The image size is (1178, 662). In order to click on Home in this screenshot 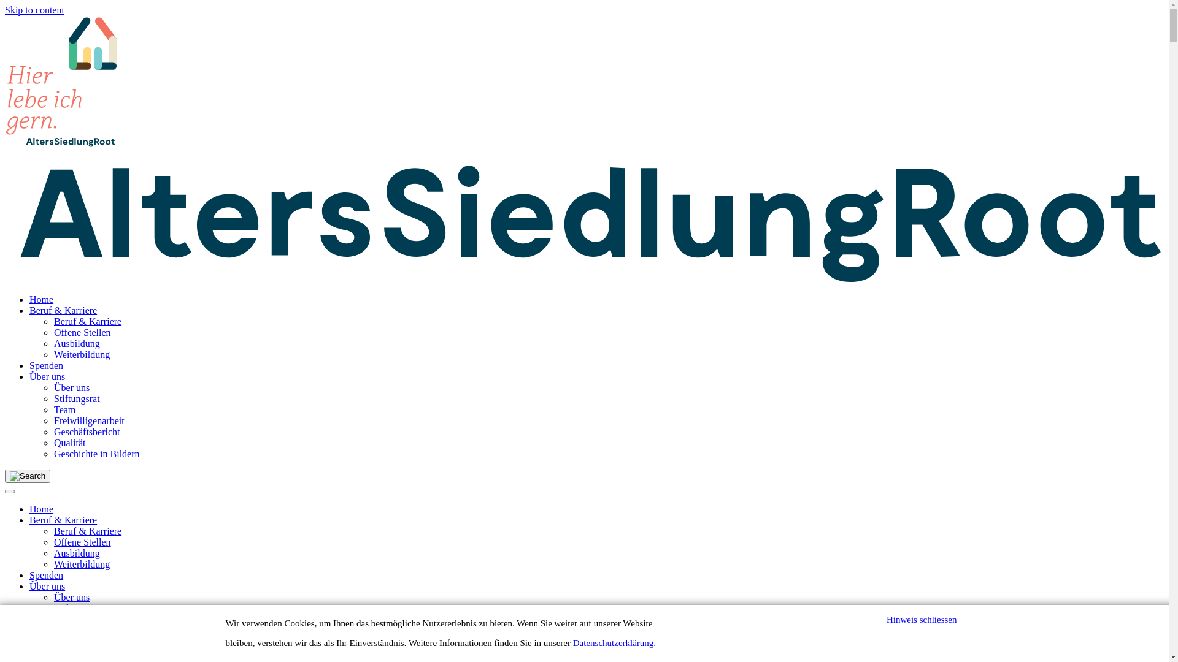, I will do `click(42, 509)`.